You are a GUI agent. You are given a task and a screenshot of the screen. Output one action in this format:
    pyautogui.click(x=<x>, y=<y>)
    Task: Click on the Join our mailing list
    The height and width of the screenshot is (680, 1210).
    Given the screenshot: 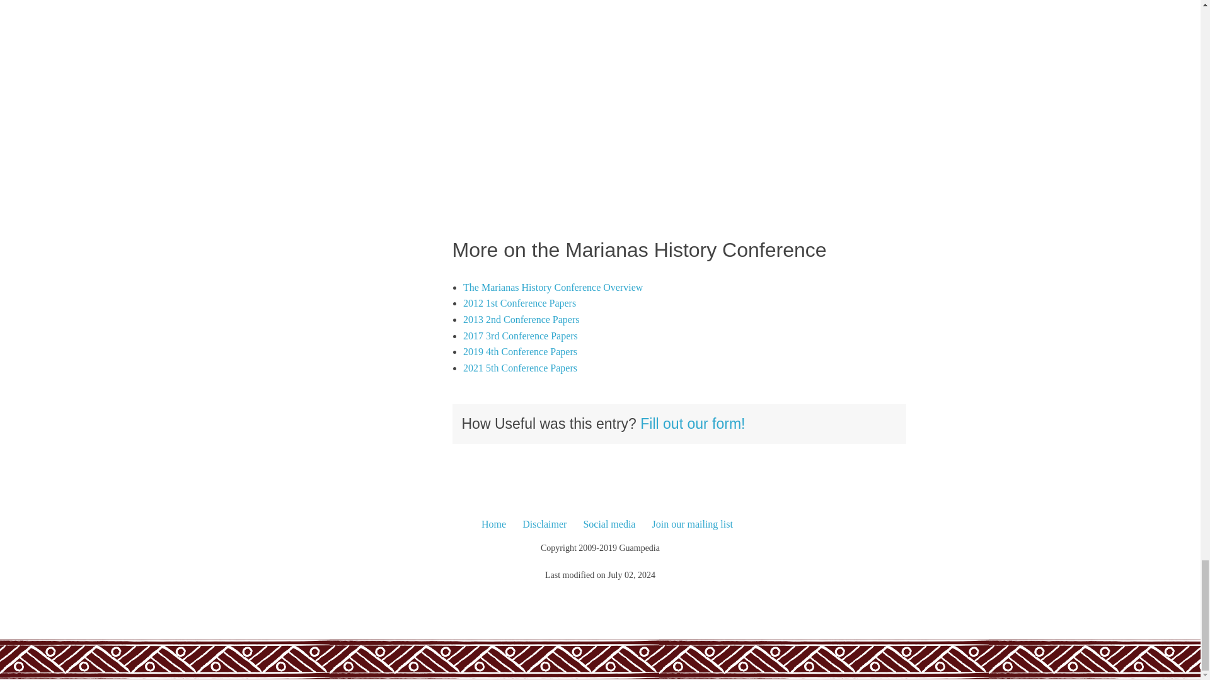 What is the action you would take?
    pyautogui.click(x=692, y=524)
    